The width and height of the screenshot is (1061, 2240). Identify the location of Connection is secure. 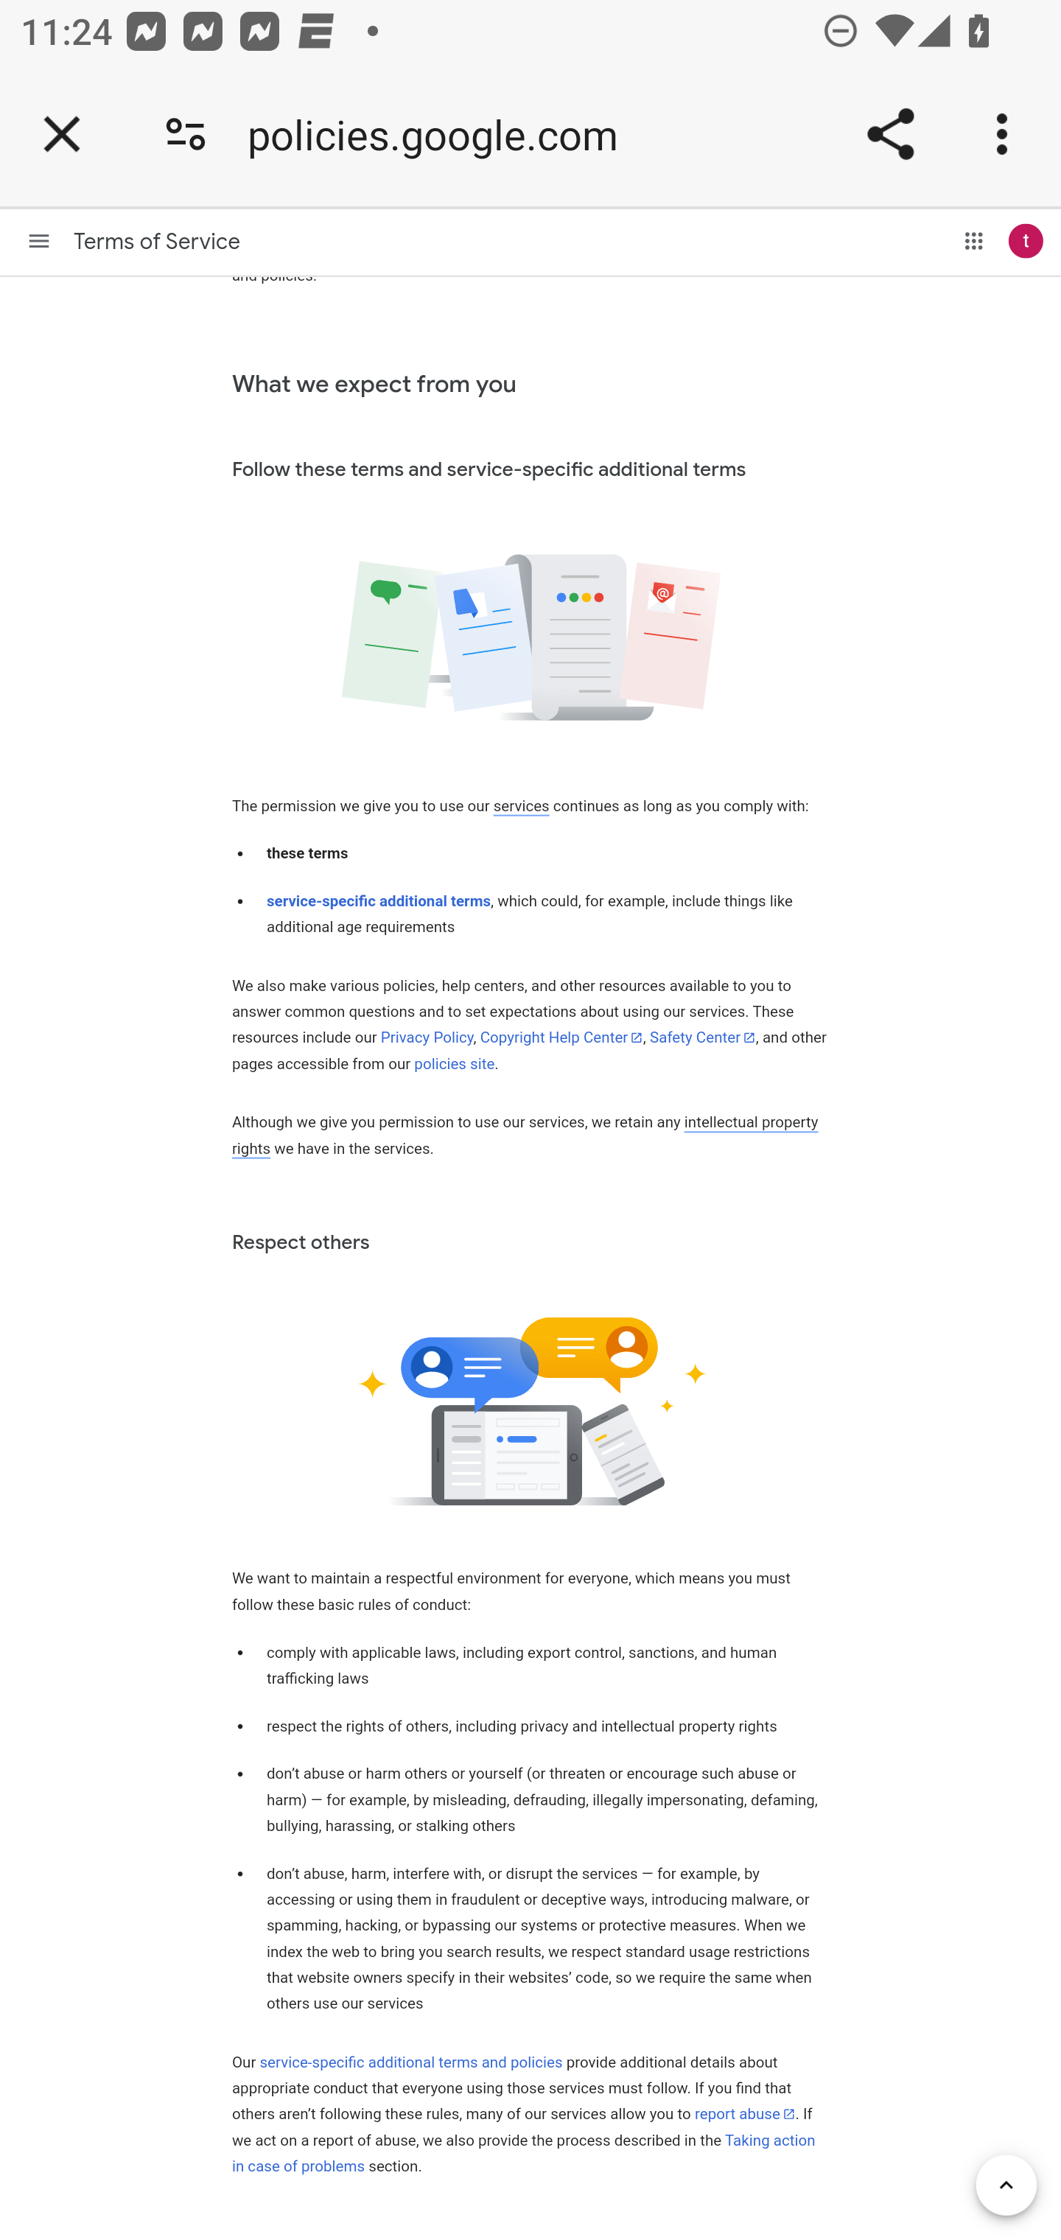
(186, 134).